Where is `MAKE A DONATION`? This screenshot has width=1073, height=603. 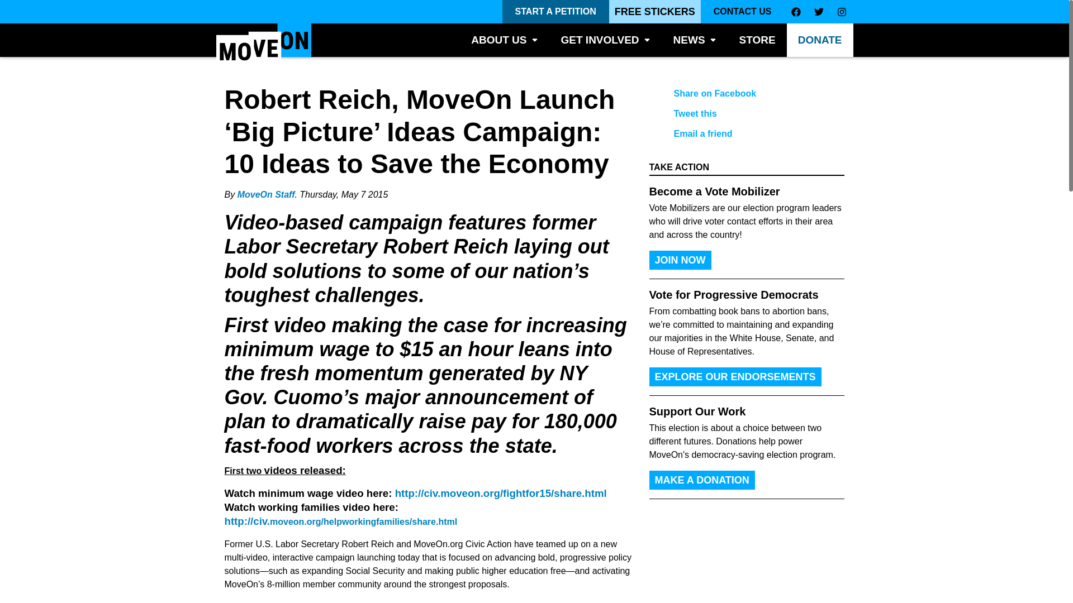
MAKE A DONATION is located at coordinates (702, 480).